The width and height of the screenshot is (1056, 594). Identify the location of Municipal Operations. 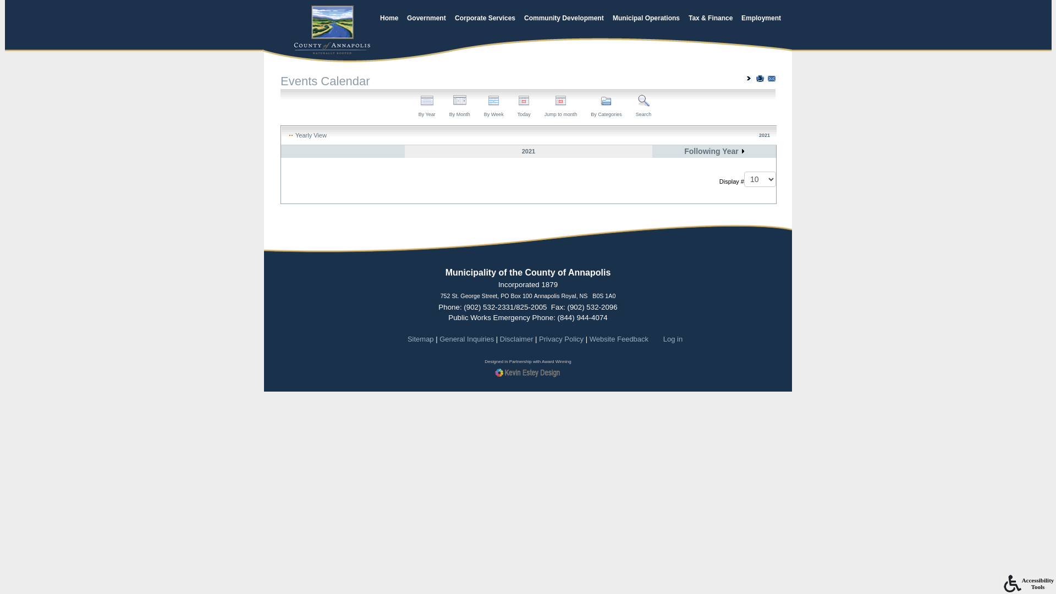
(646, 19).